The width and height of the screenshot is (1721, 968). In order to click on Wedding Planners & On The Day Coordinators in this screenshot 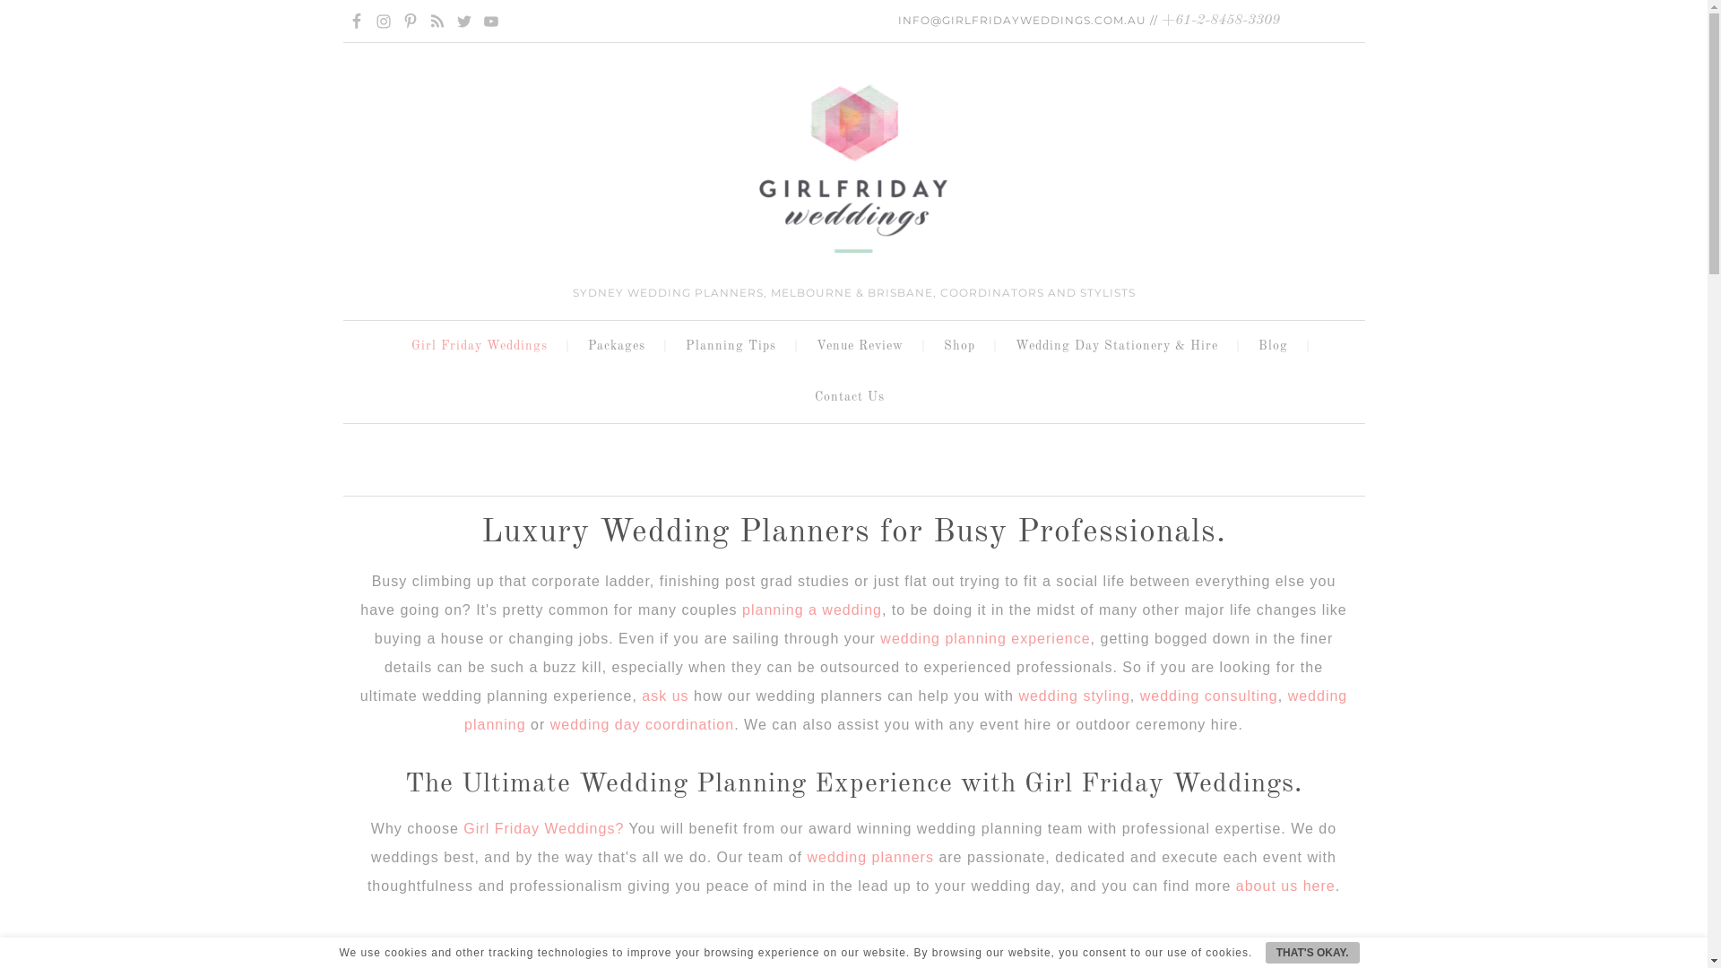, I will do `click(853, 169)`.